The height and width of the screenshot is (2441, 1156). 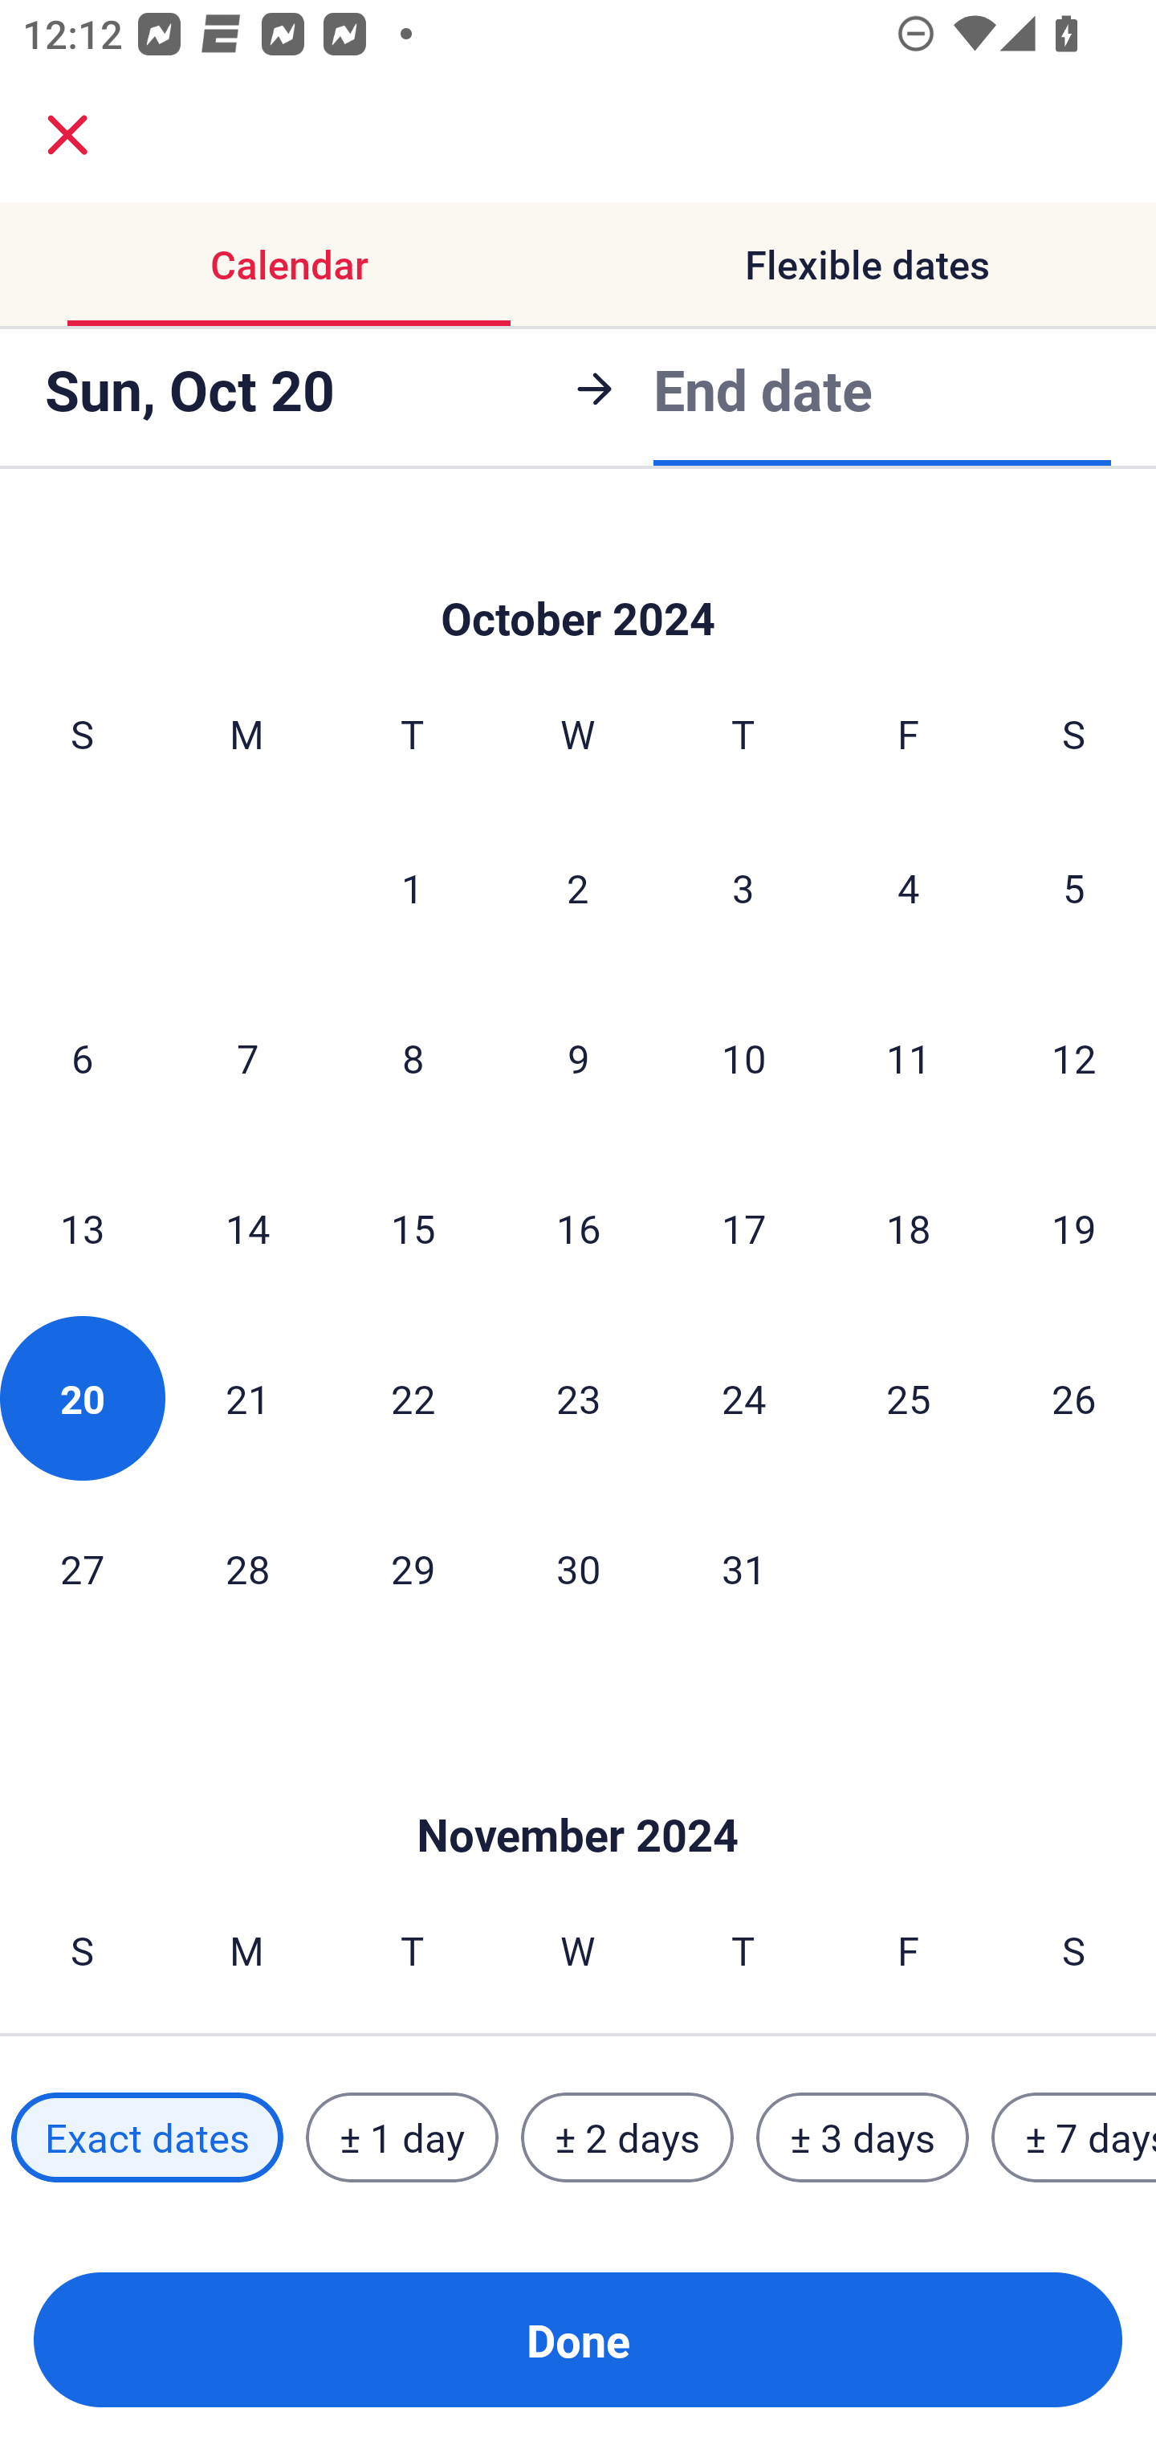 What do you see at coordinates (67, 135) in the screenshot?
I see `close.` at bounding box center [67, 135].